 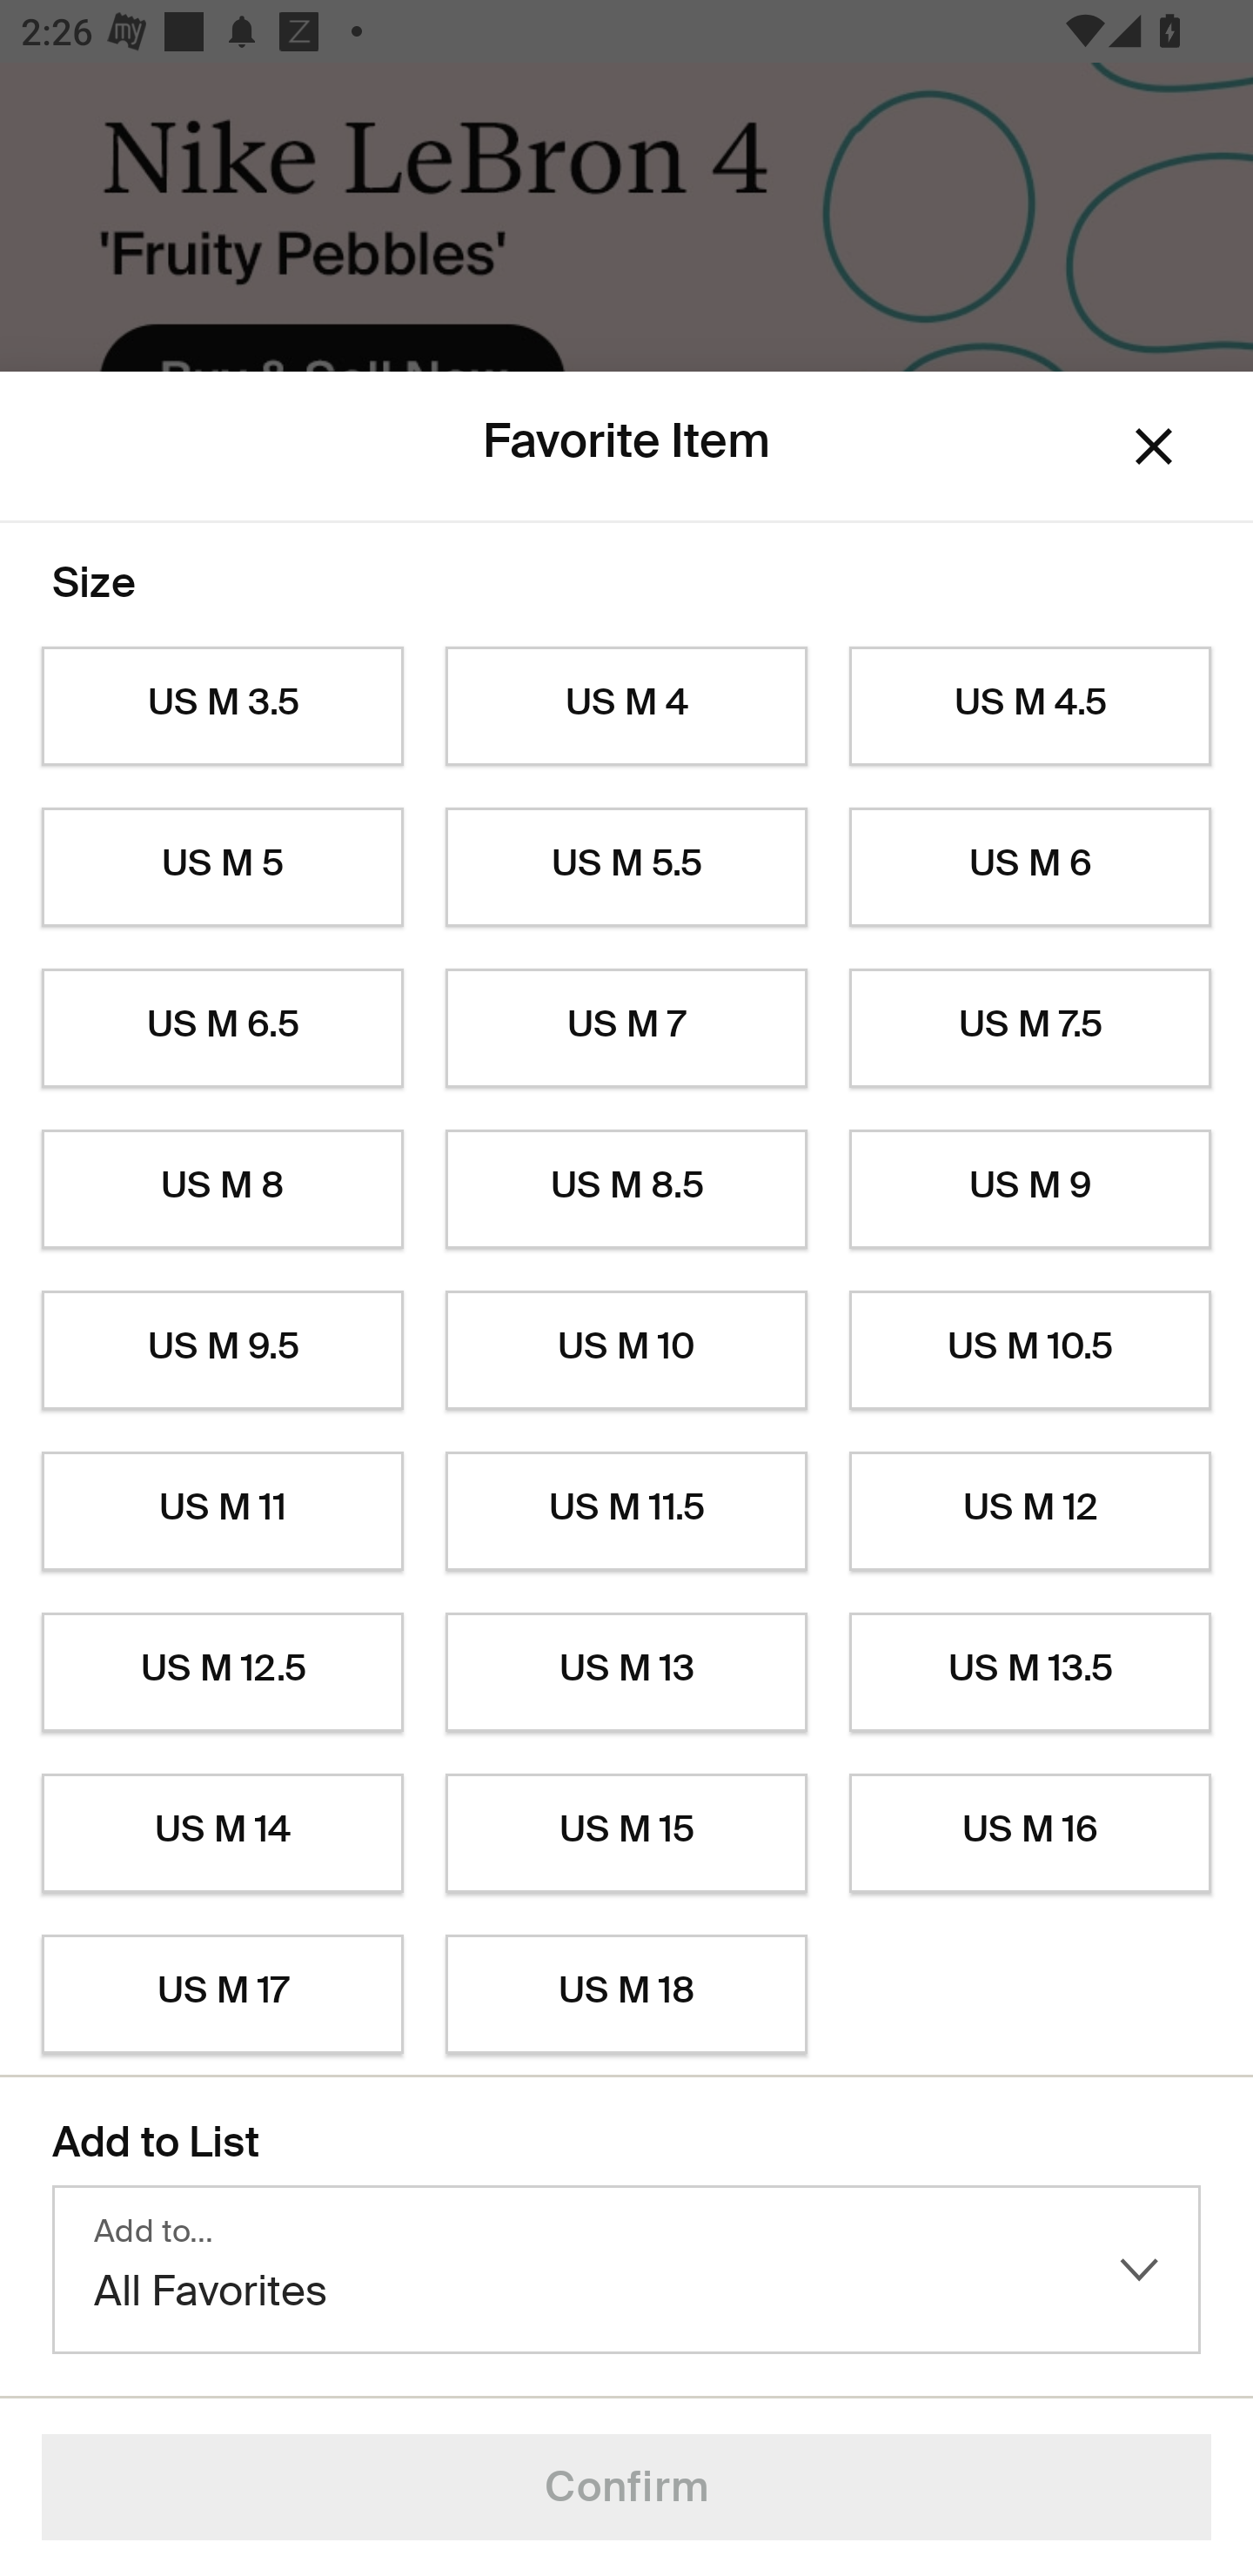 I want to click on US M 11.5, so click(x=626, y=1511).